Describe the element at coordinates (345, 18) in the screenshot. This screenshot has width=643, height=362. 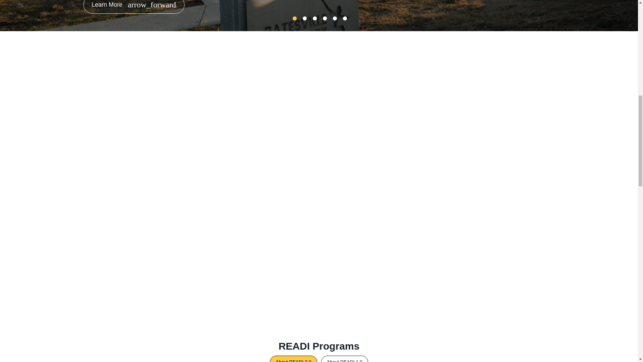
I see `6` at that location.